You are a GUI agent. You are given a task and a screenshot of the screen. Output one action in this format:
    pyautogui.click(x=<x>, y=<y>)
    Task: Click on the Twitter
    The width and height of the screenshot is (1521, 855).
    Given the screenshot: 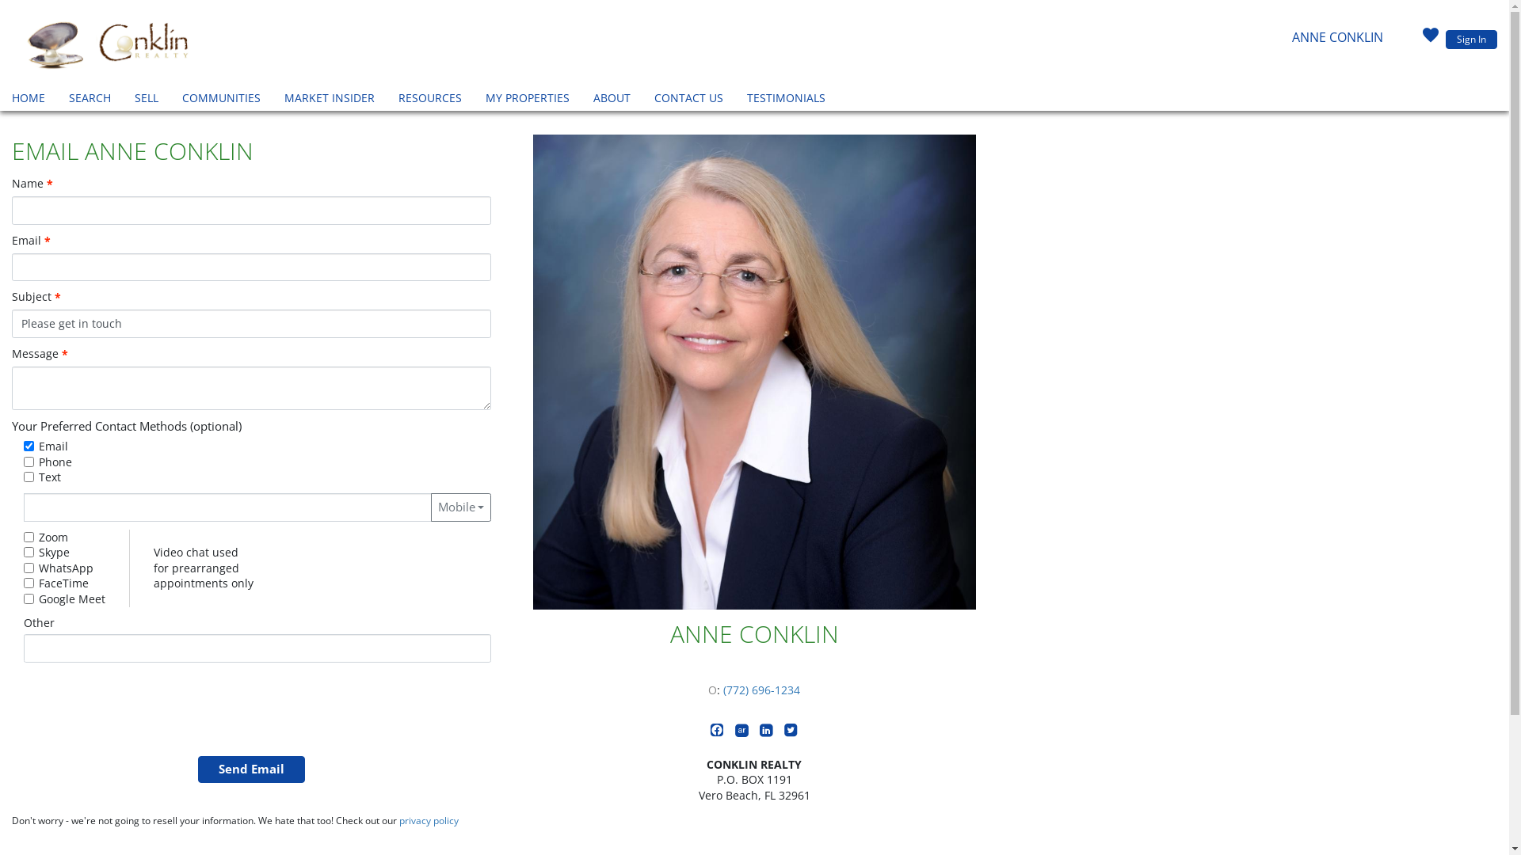 What is the action you would take?
    pyautogui.click(x=791, y=733)
    